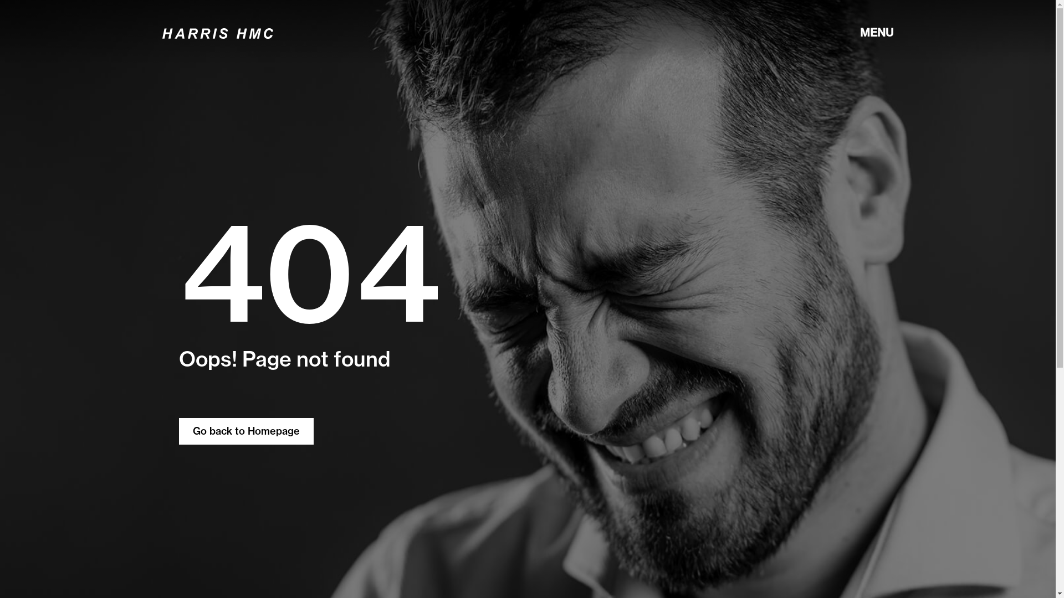  What do you see at coordinates (877, 32) in the screenshot?
I see `MENU` at bounding box center [877, 32].